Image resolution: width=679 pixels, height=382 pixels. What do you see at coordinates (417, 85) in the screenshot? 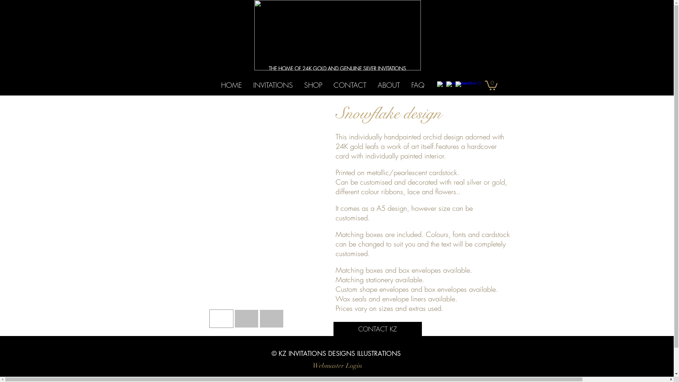
I see `FAQ` at bounding box center [417, 85].